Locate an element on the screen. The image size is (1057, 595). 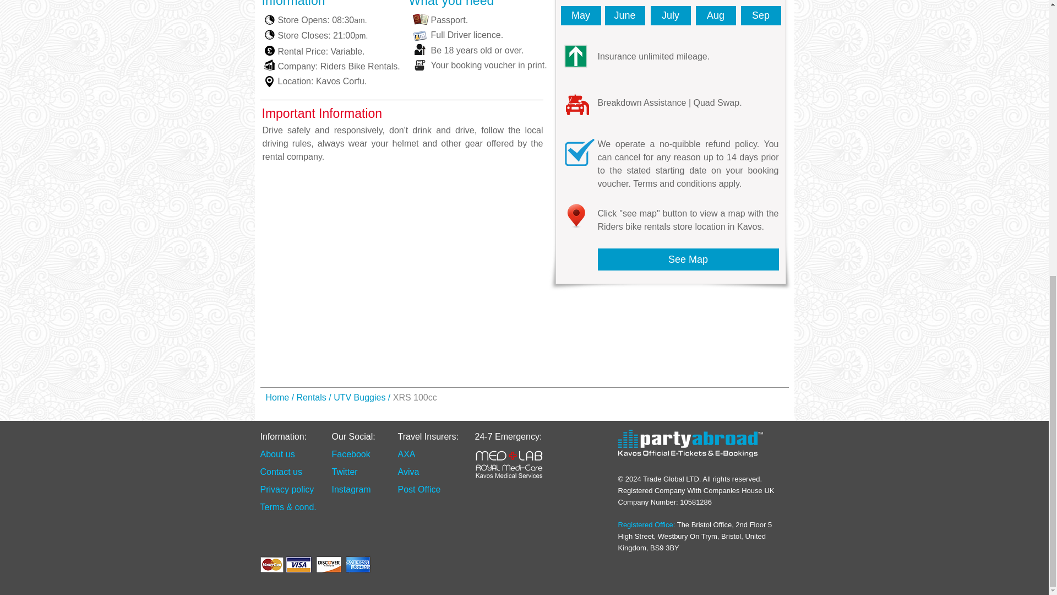
Sep is located at coordinates (761, 15).